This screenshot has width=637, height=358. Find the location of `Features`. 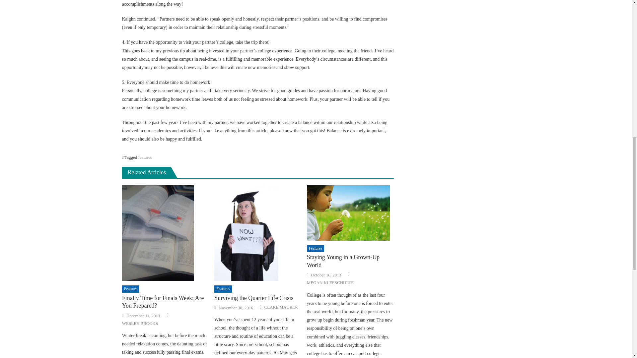

Features is located at coordinates (223, 289).